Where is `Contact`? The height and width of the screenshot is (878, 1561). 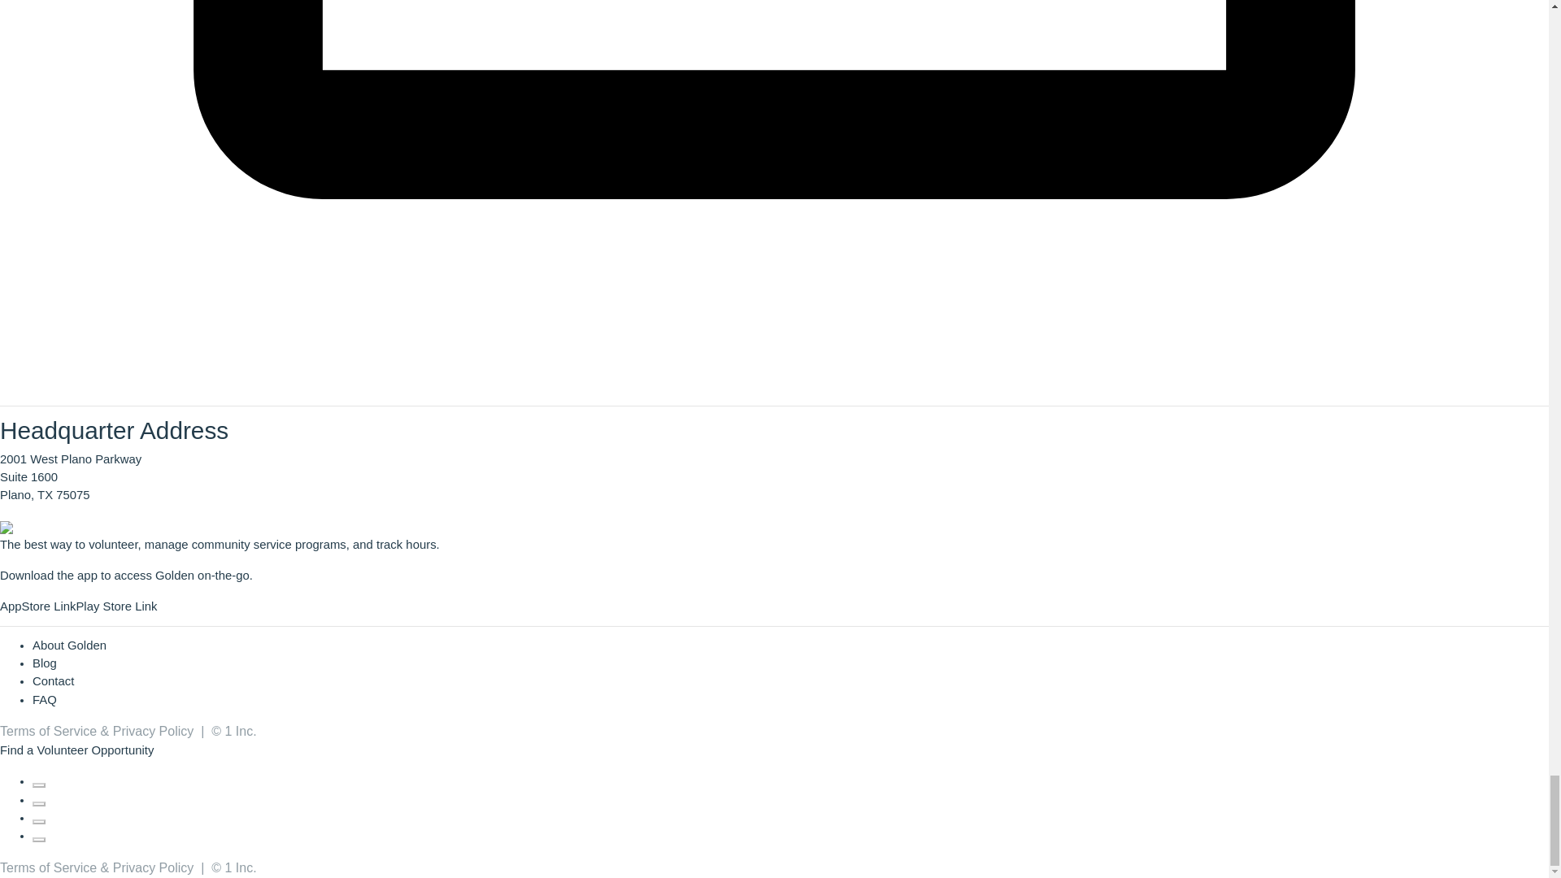 Contact is located at coordinates (53, 681).